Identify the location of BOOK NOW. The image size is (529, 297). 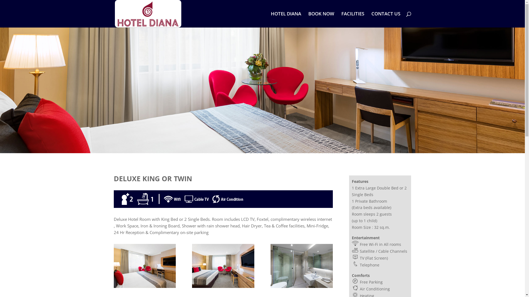
(321, 20).